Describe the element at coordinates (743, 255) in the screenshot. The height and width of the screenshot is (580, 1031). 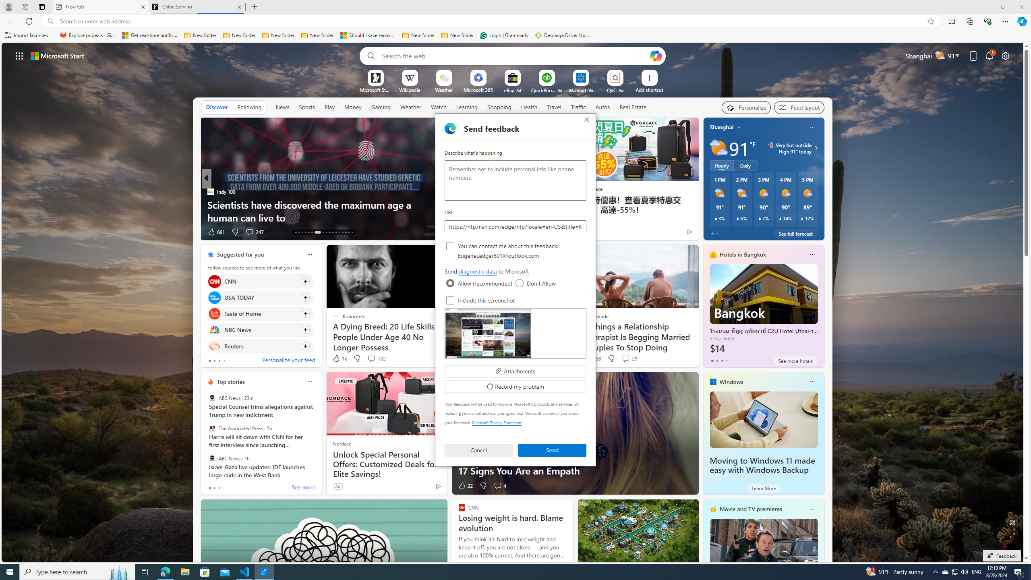
I see `Hotels in Bangkok` at that location.